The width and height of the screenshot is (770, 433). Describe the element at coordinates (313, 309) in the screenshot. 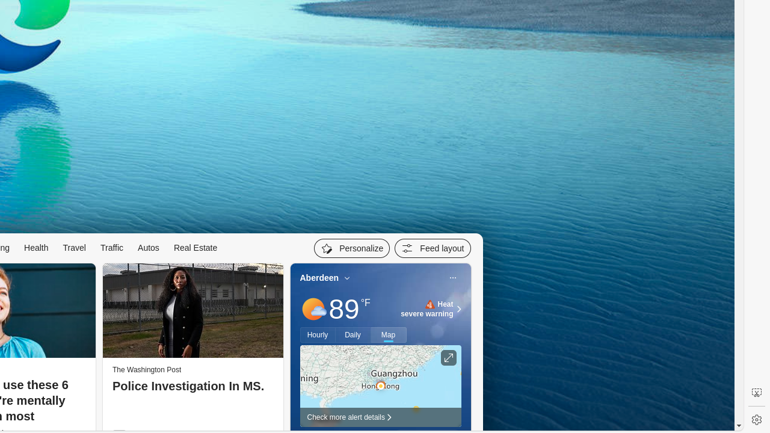

I see `Mostly sunny` at that location.